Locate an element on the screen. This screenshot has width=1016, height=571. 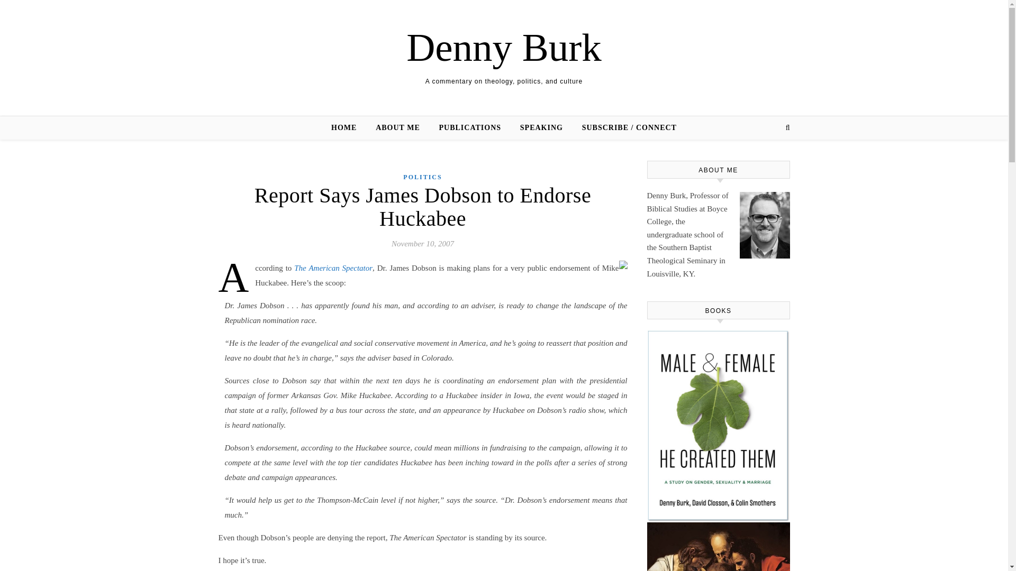
Denny Burk is located at coordinates (504, 47).